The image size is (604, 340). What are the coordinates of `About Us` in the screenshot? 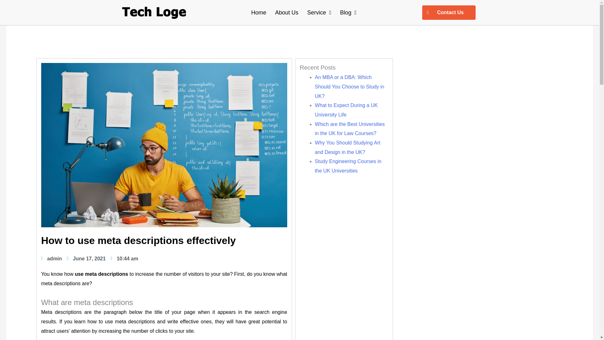 It's located at (286, 13).